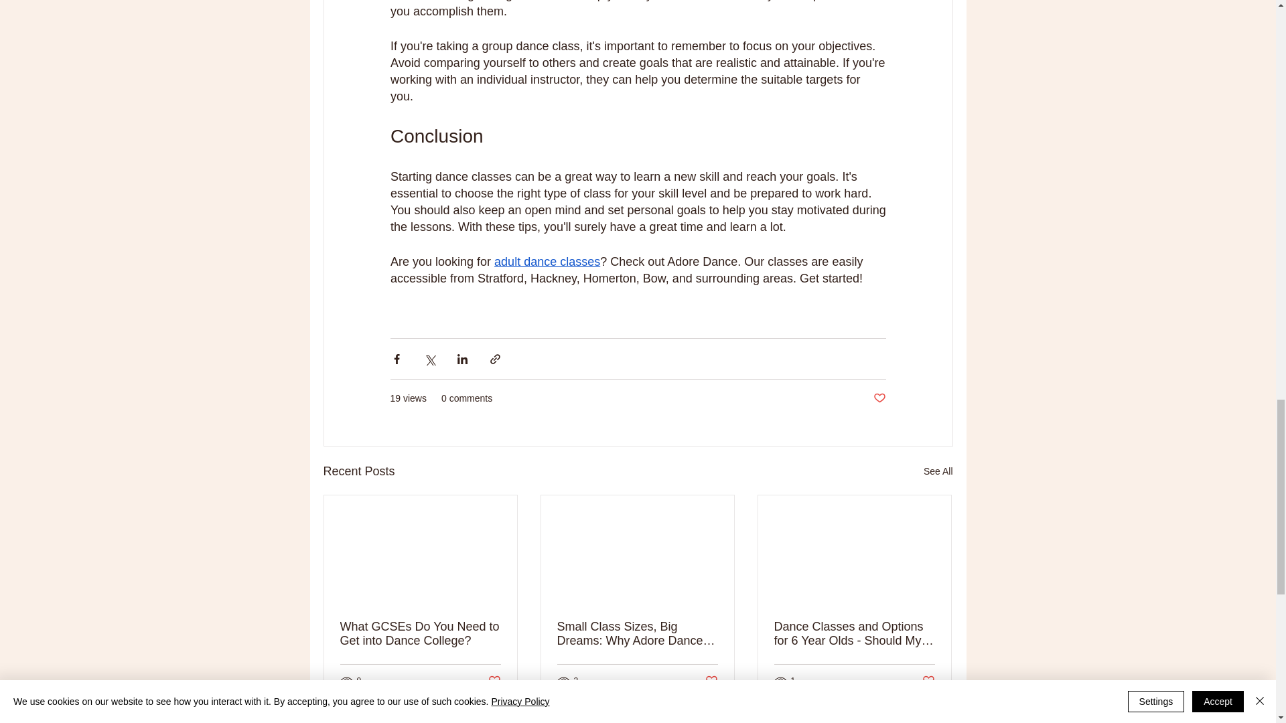  I want to click on See All, so click(938, 471).